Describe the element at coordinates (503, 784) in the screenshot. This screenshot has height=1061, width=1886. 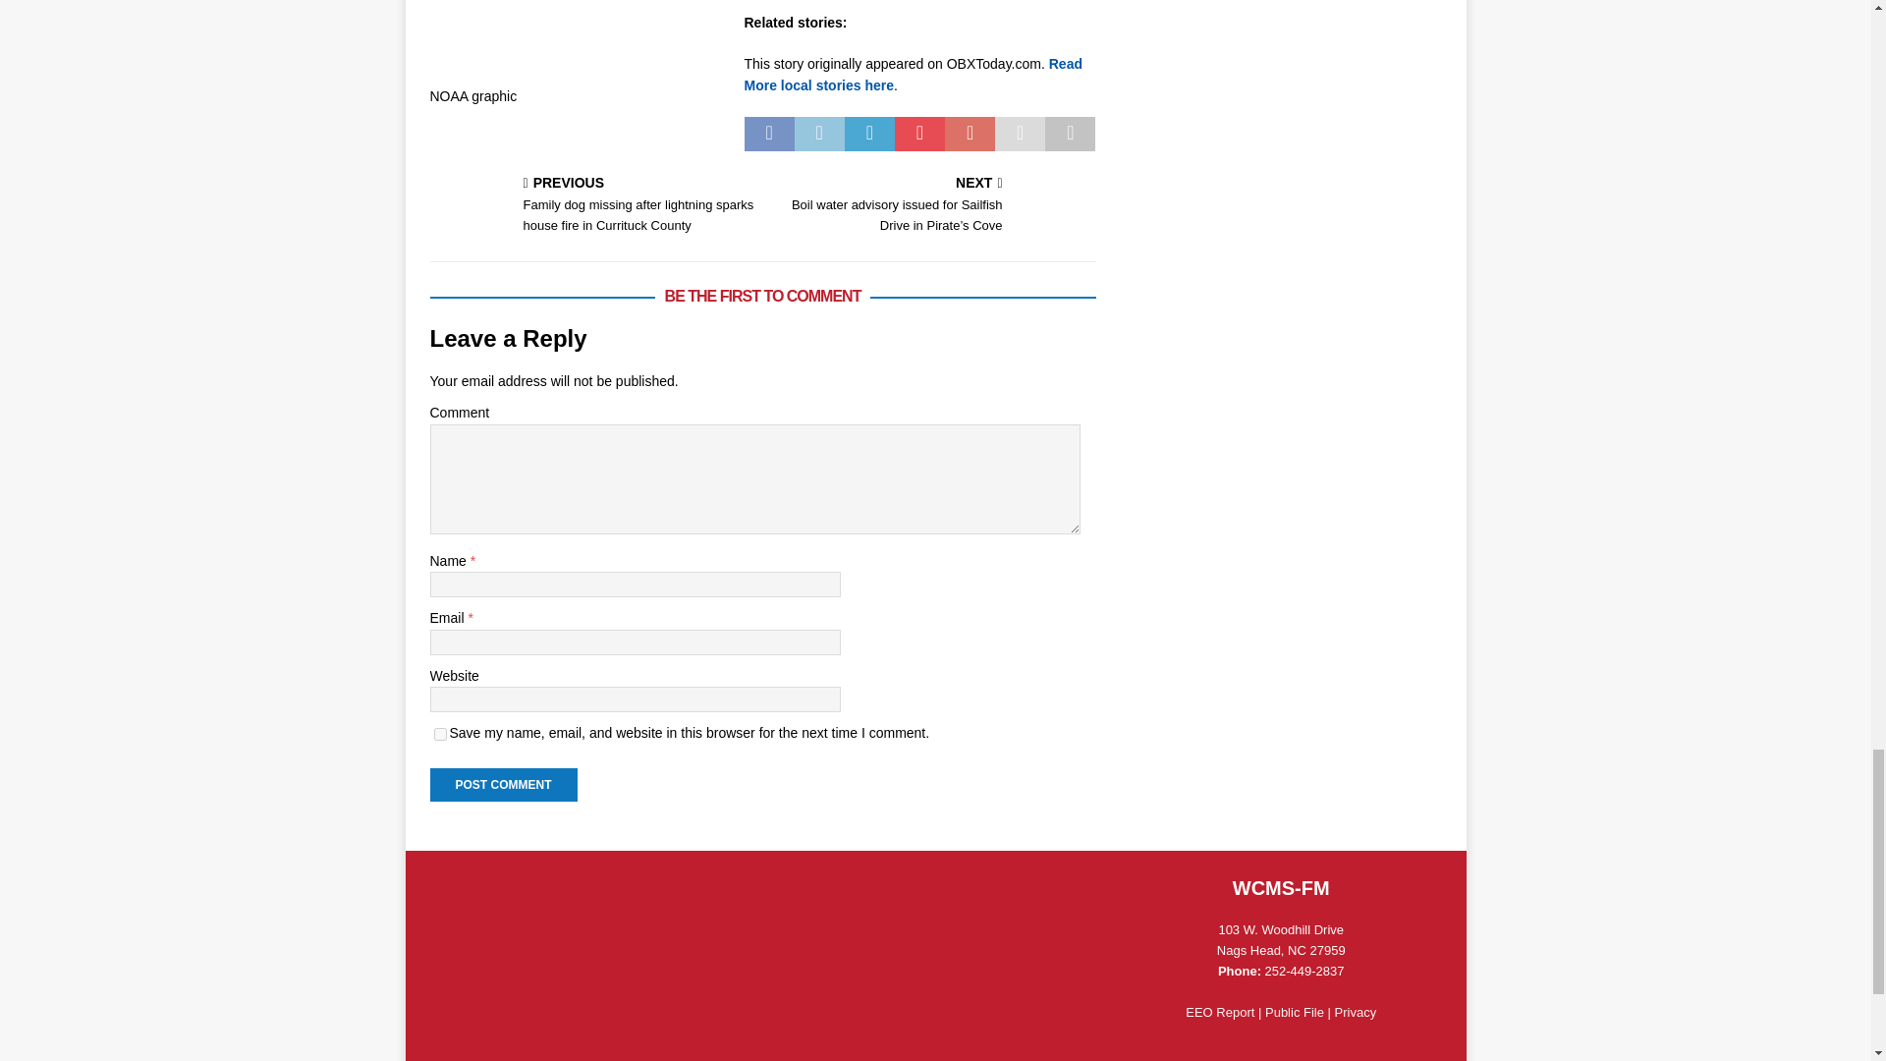
I see `Post Comment` at that location.